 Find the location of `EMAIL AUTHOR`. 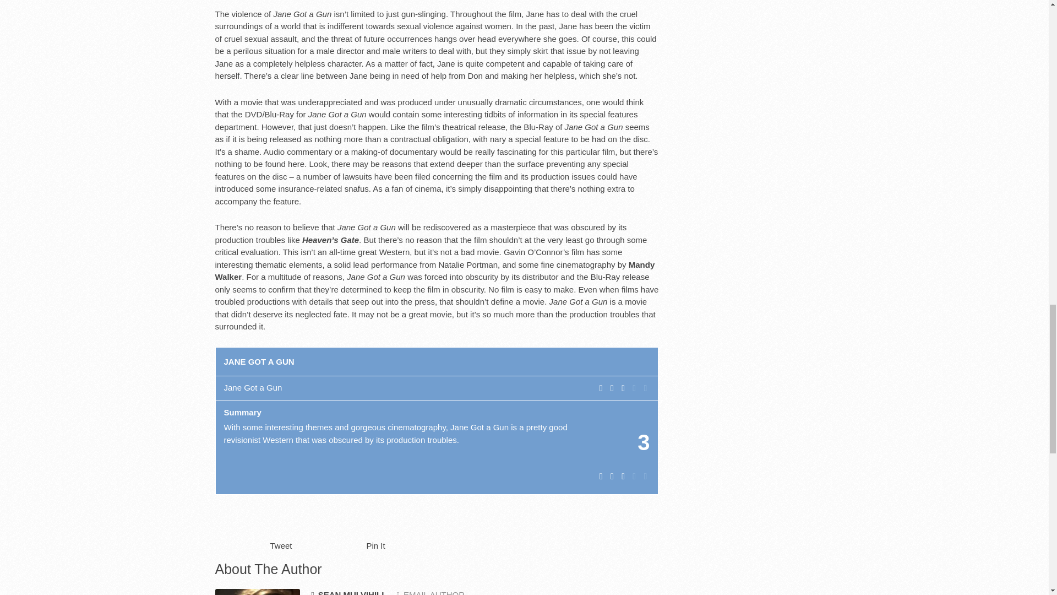

EMAIL AUTHOR is located at coordinates (431, 593).